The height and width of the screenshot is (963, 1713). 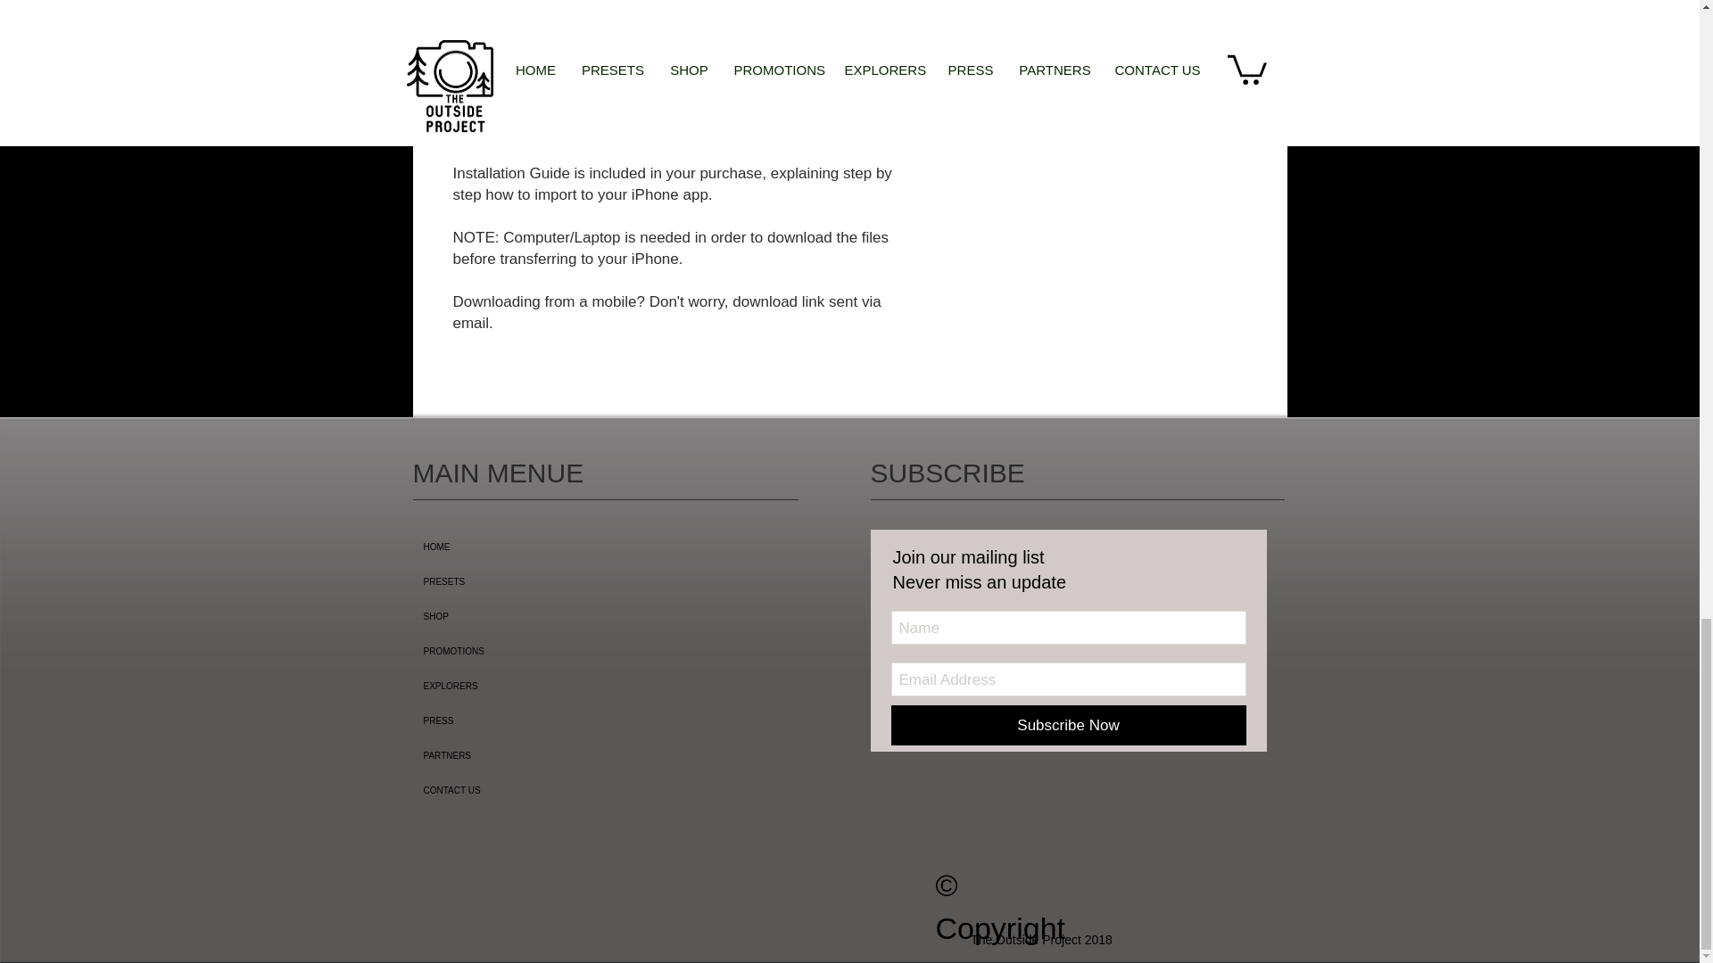 I want to click on PRESS, so click(x=537, y=720).